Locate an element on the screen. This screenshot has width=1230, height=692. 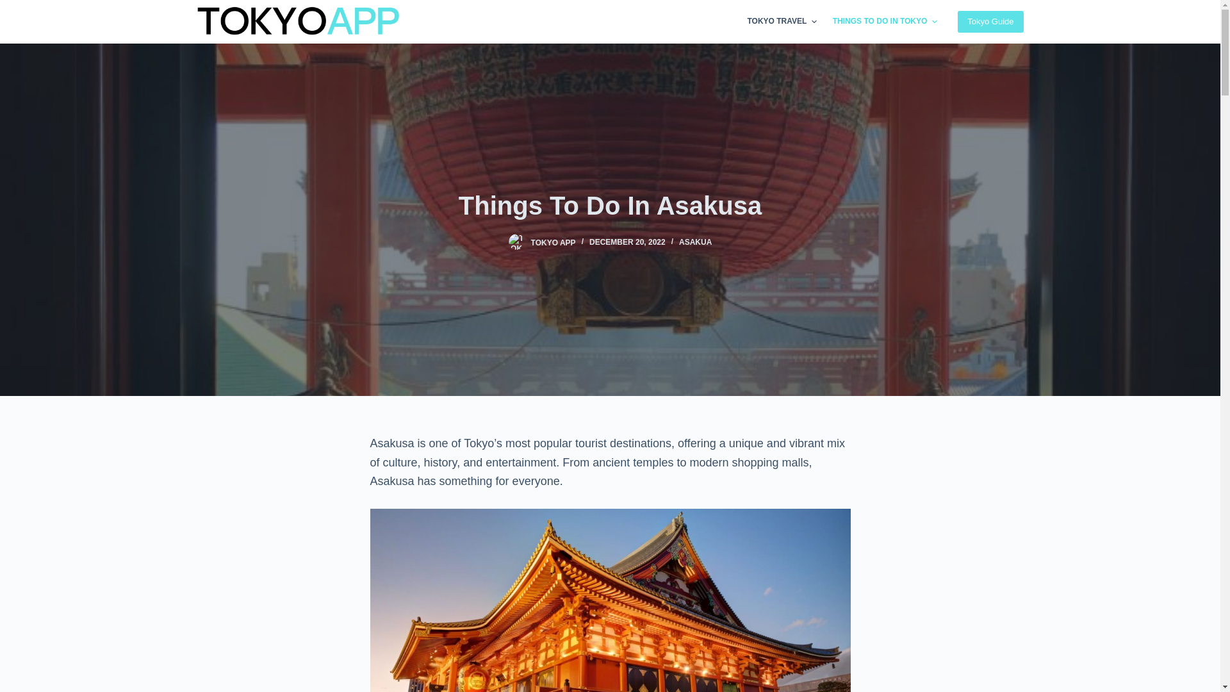
THINGS TO DO IN TOKYO is located at coordinates (884, 22).